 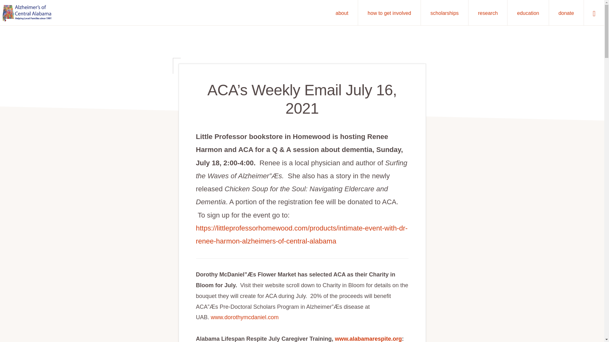 What do you see at coordinates (488, 13) in the screenshot?
I see `research` at bounding box center [488, 13].